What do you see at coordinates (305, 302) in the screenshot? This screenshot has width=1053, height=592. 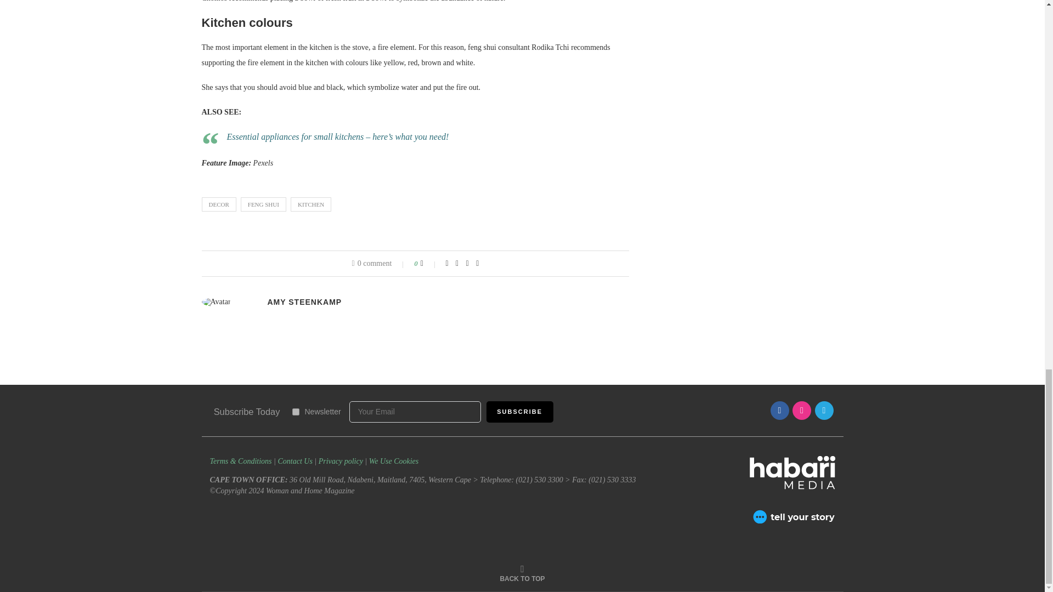 I see `Posts by Amy Steenkamp` at bounding box center [305, 302].